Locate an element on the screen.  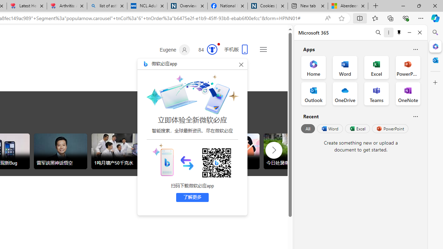
OneNote Office App is located at coordinates (408, 93).